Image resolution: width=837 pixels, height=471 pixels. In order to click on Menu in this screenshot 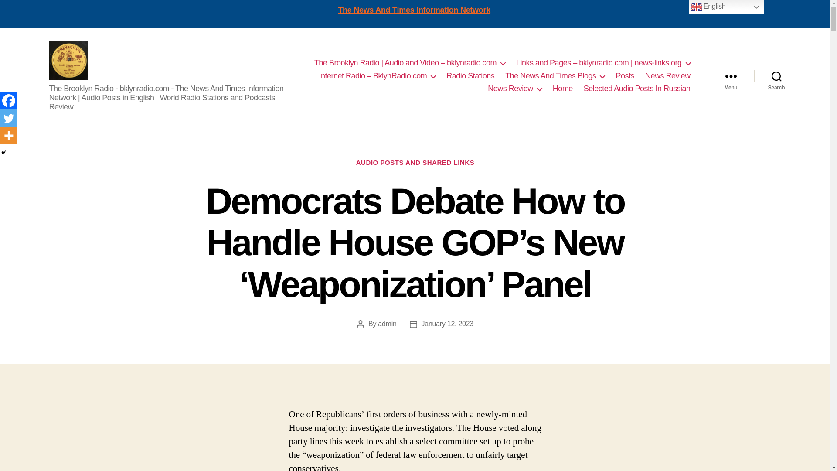, I will do `click(731, 76)`.